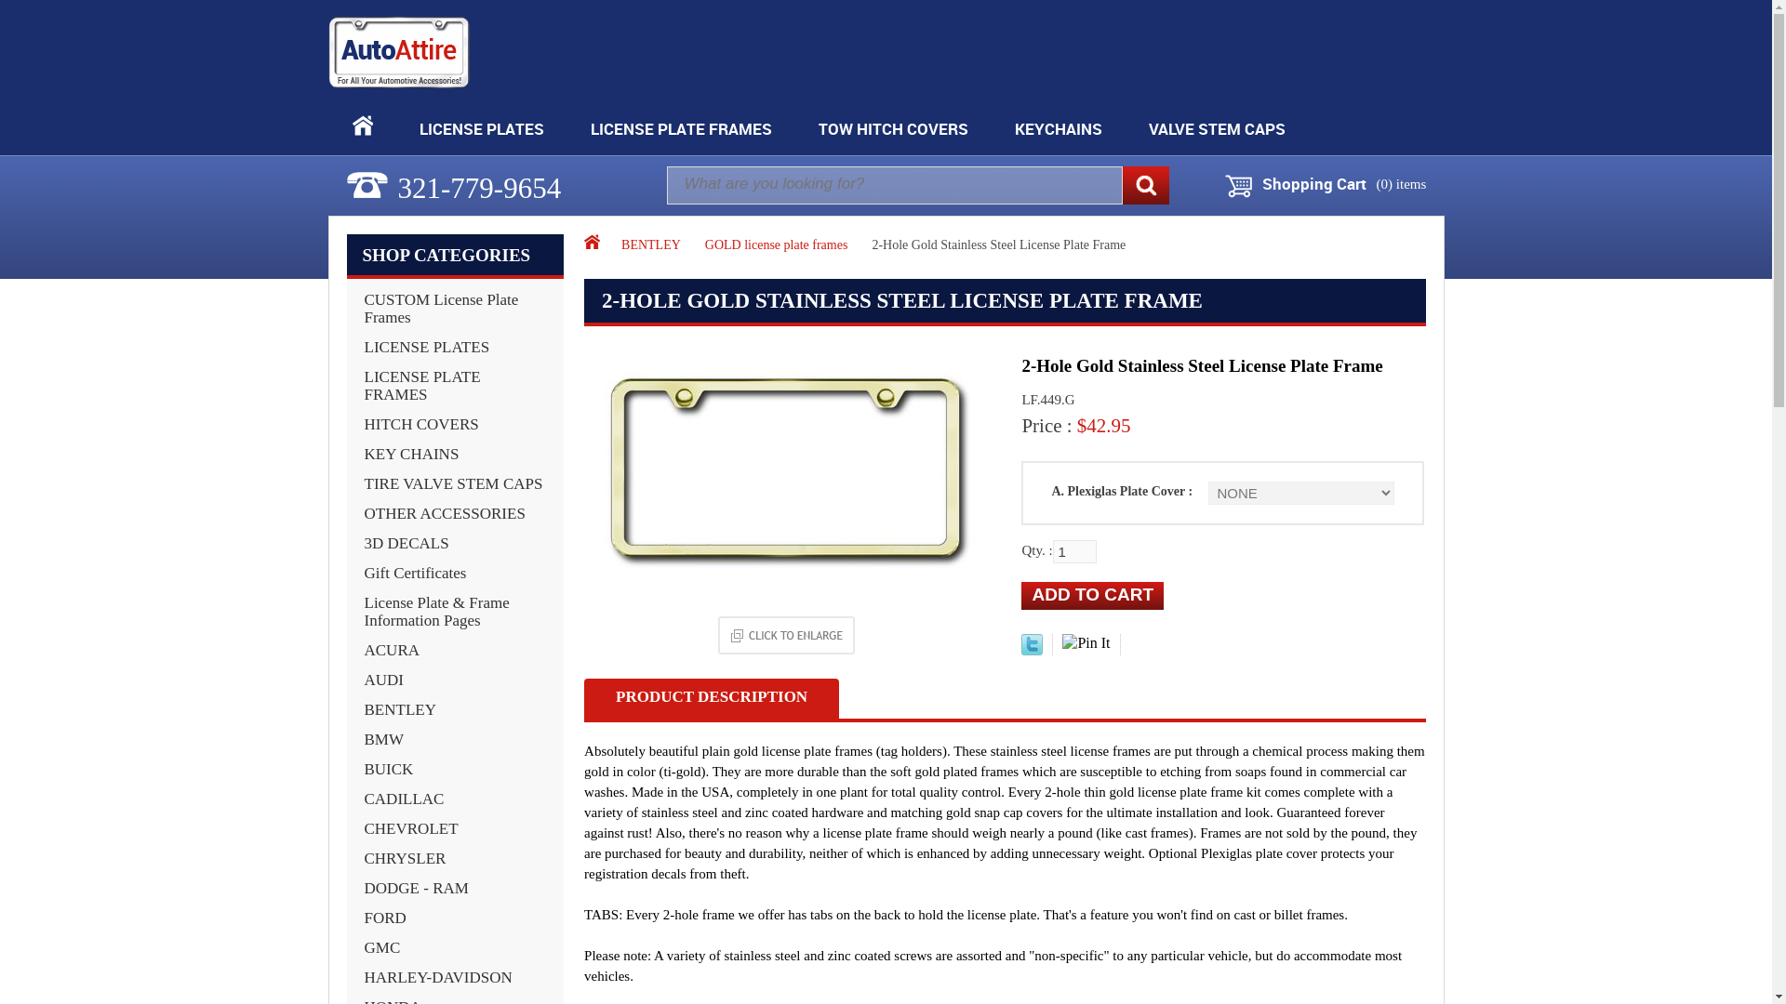 The height and width of the screenshot is (1004, 1786). Describe the element at coordinates (785, 468) in the screenshot. I see `2-Hole Gold Stainless Steel License Plate Frame` at that location.